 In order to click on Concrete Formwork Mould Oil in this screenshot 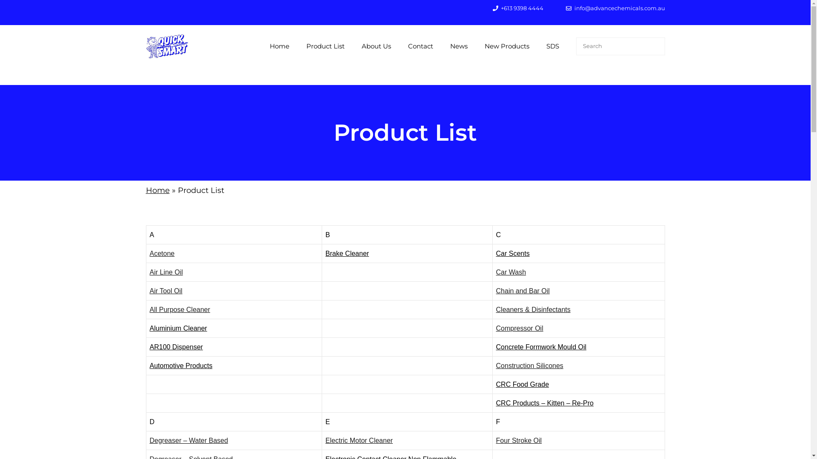, I will do `click(541, 347)`.